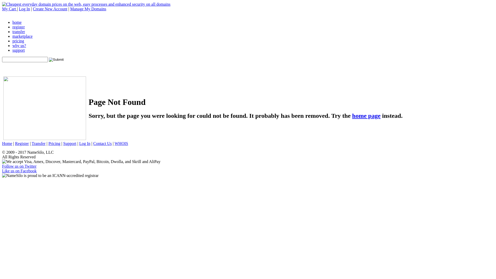 The height and width of the screenshot is (279, 496). Describe the element at coordinates (103, 144) in the screenshot. I see `Contact Us` at that location.